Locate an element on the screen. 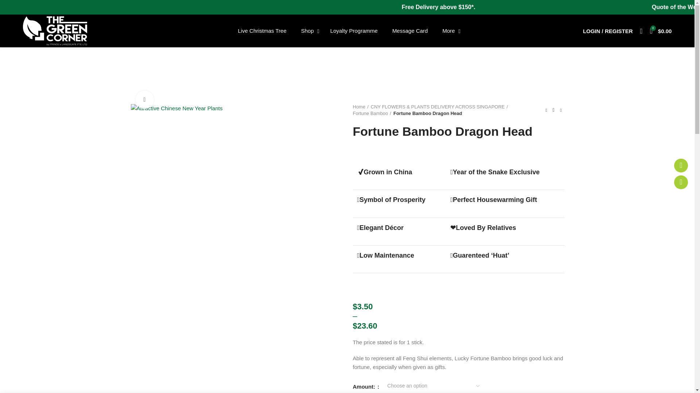 This screenshot has height=393, width=700. Shopping cart is located at coordinates (347, 31).